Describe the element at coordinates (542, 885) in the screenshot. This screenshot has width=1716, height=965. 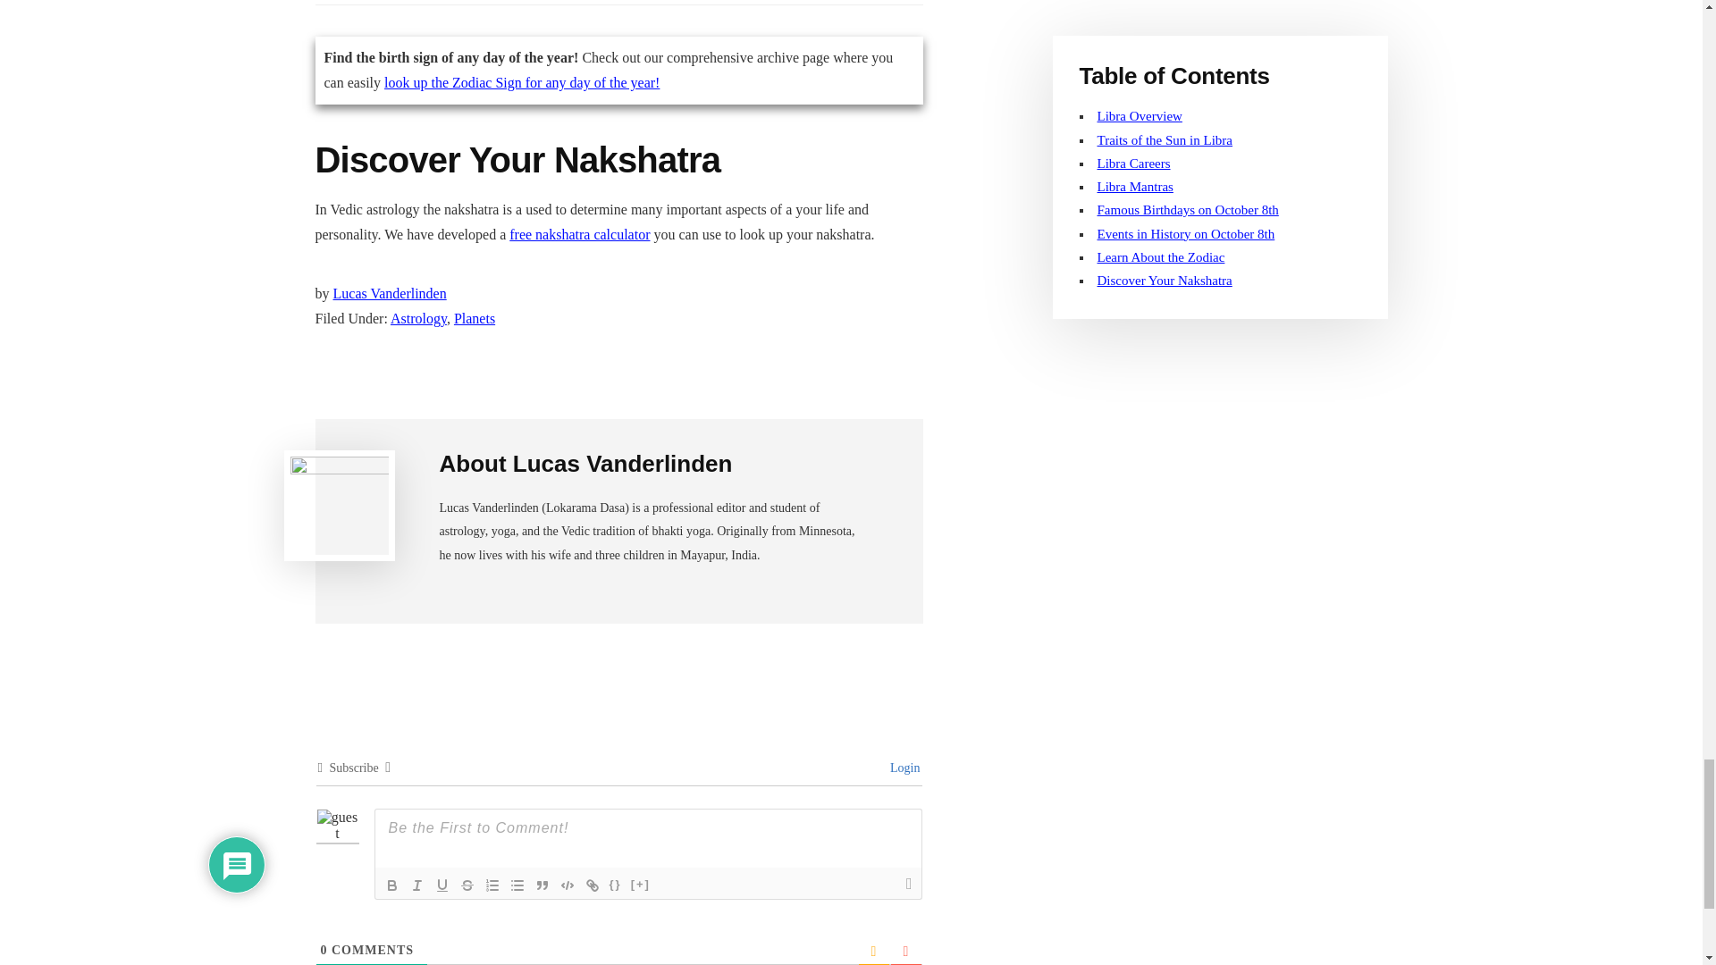
I see `Blockquote` at that location.